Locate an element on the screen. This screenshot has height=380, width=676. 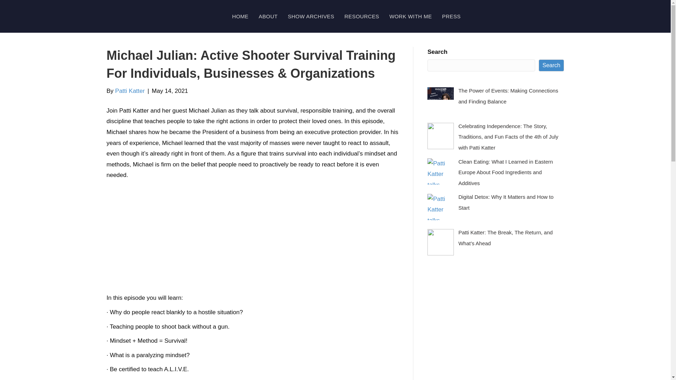
ABOUT is located at coordinates (268, 16).